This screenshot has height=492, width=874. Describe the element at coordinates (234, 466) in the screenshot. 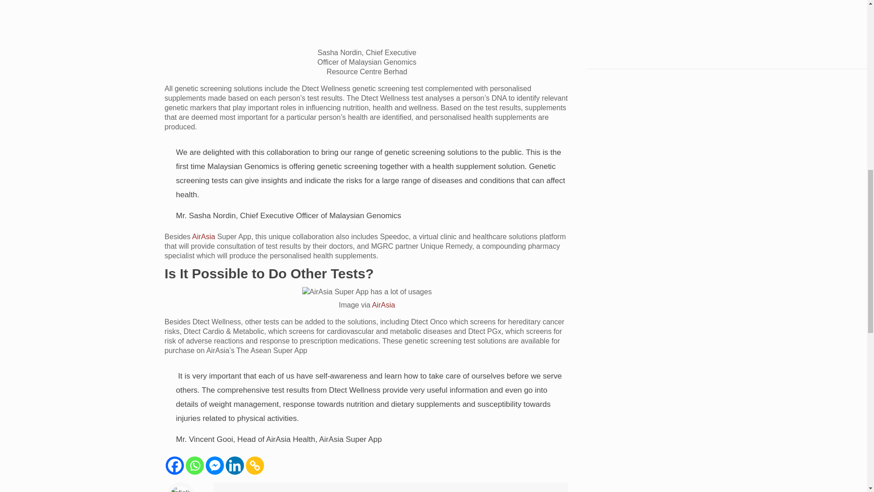

I see `Linkedin` at that location.